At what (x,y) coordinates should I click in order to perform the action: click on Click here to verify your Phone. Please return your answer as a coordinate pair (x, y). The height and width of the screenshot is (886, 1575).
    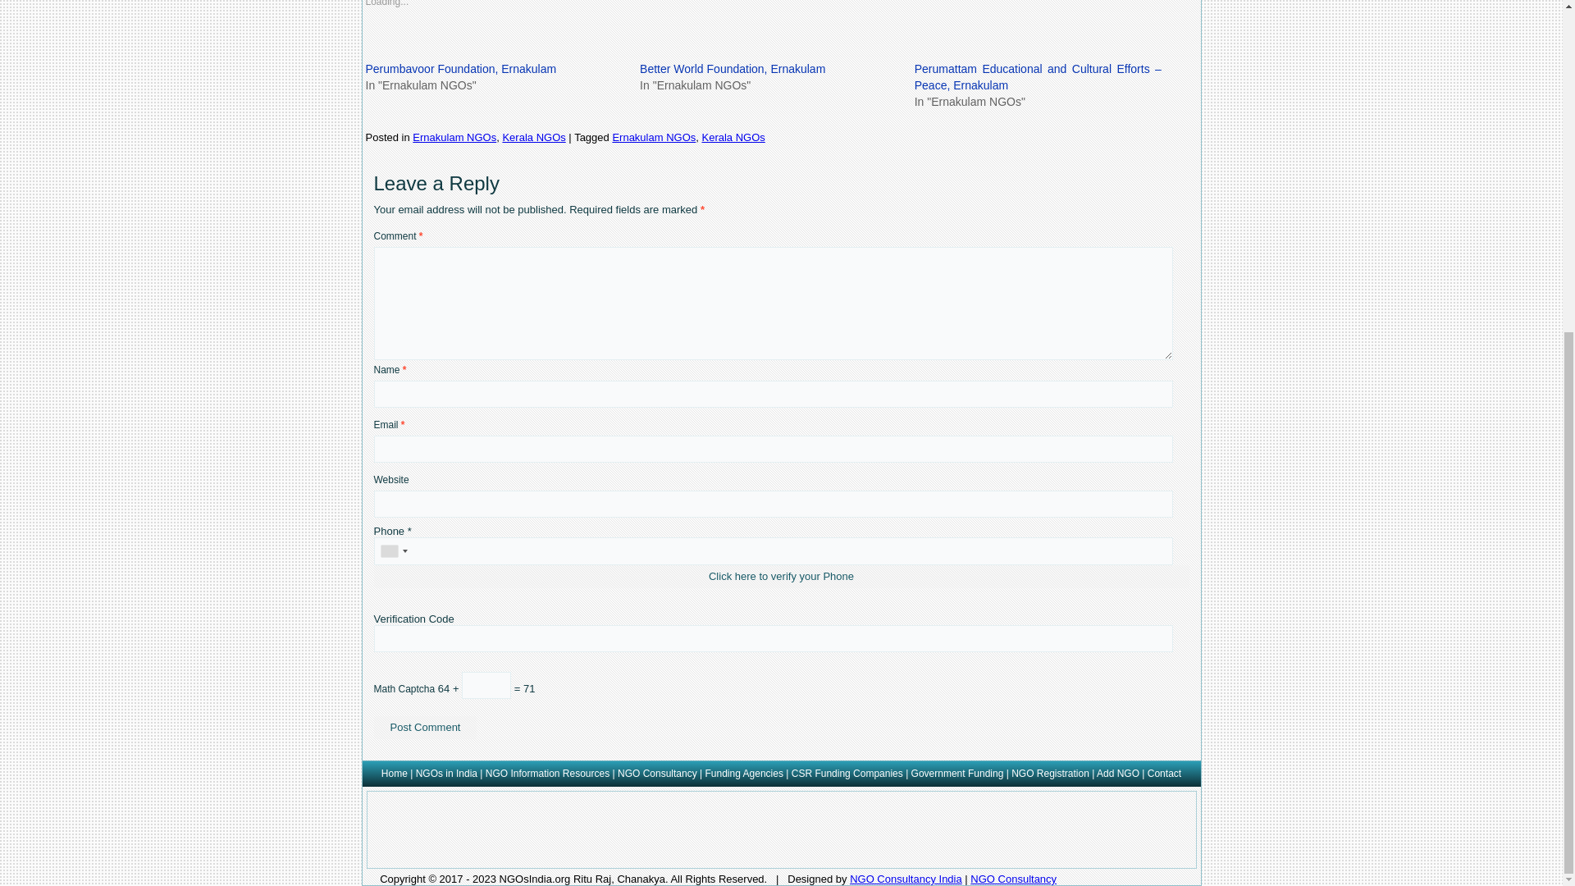
    Looking at the image, I should click on (781, 577).